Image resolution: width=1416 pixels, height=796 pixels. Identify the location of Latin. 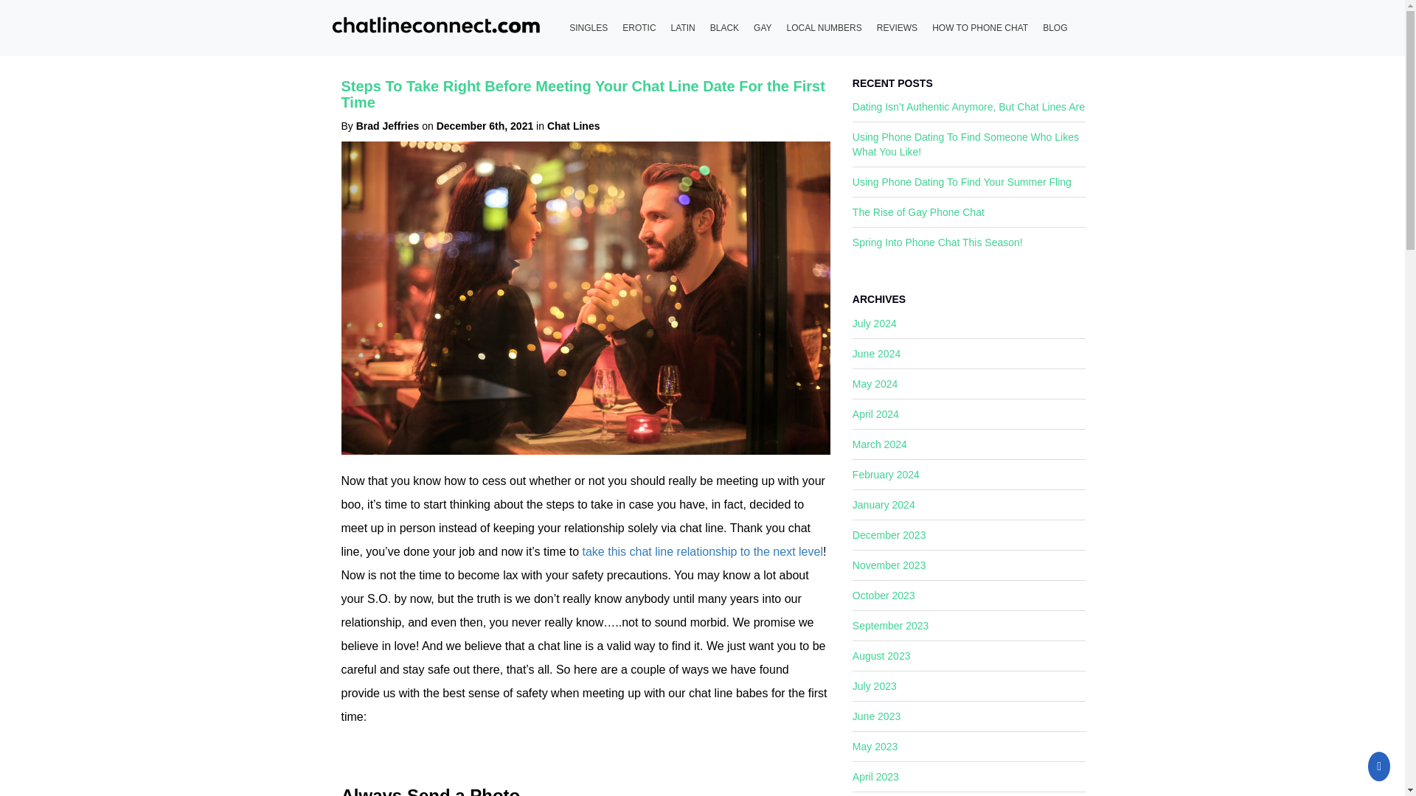
(683, 28).